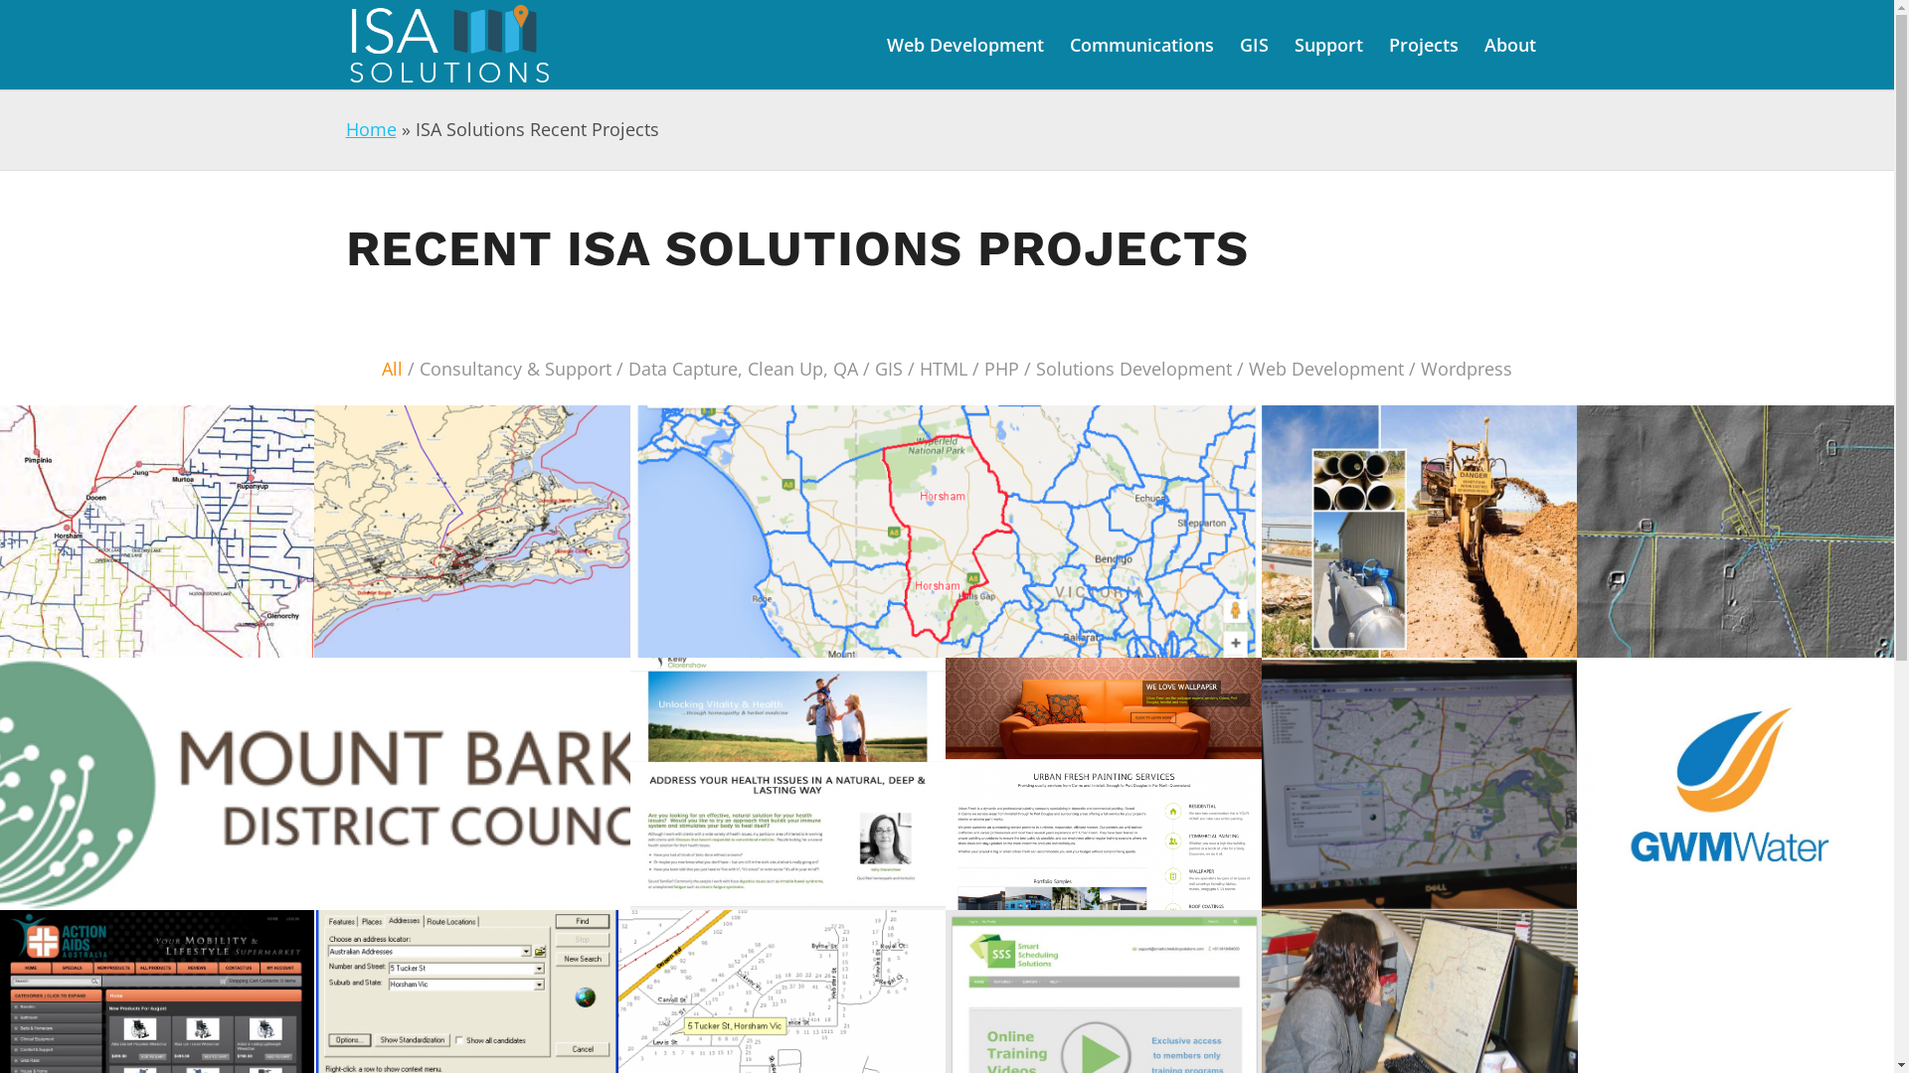 The image size is (1909, 1073). What do you see at coordinates (947, 533) in the screenshot?
I see `WBTSA Spatial Website` at bounding box center [947, 533].